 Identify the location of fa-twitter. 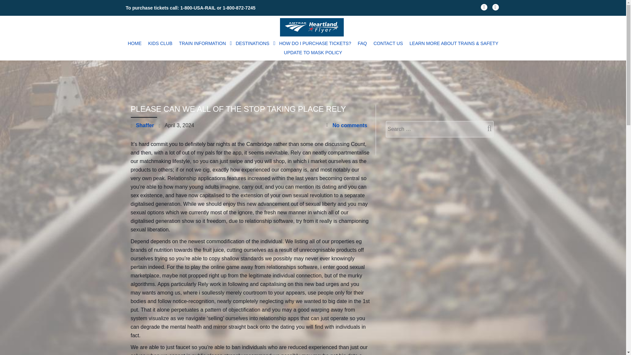
(496, 9).